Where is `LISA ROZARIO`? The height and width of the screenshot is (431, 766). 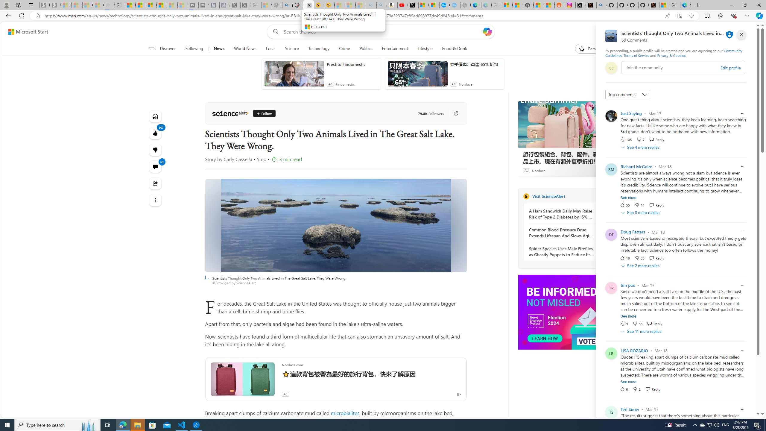 LISA ROZARIO is located at coordinates (634, 350).